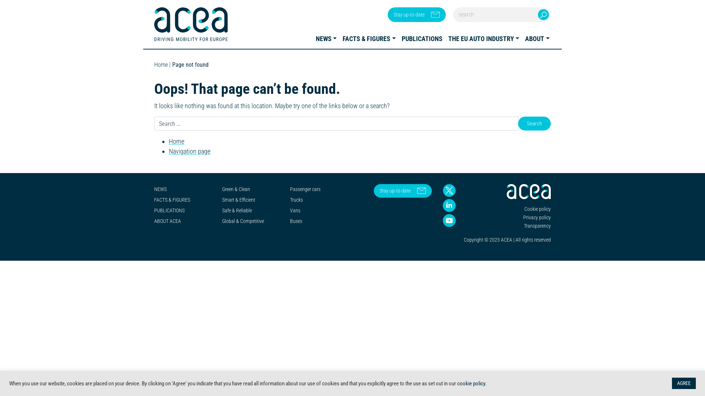 This screenshot has width=705, height=396. Describe the element at coordinates (535, 124) in the screenshot. I see `Search` at that location.